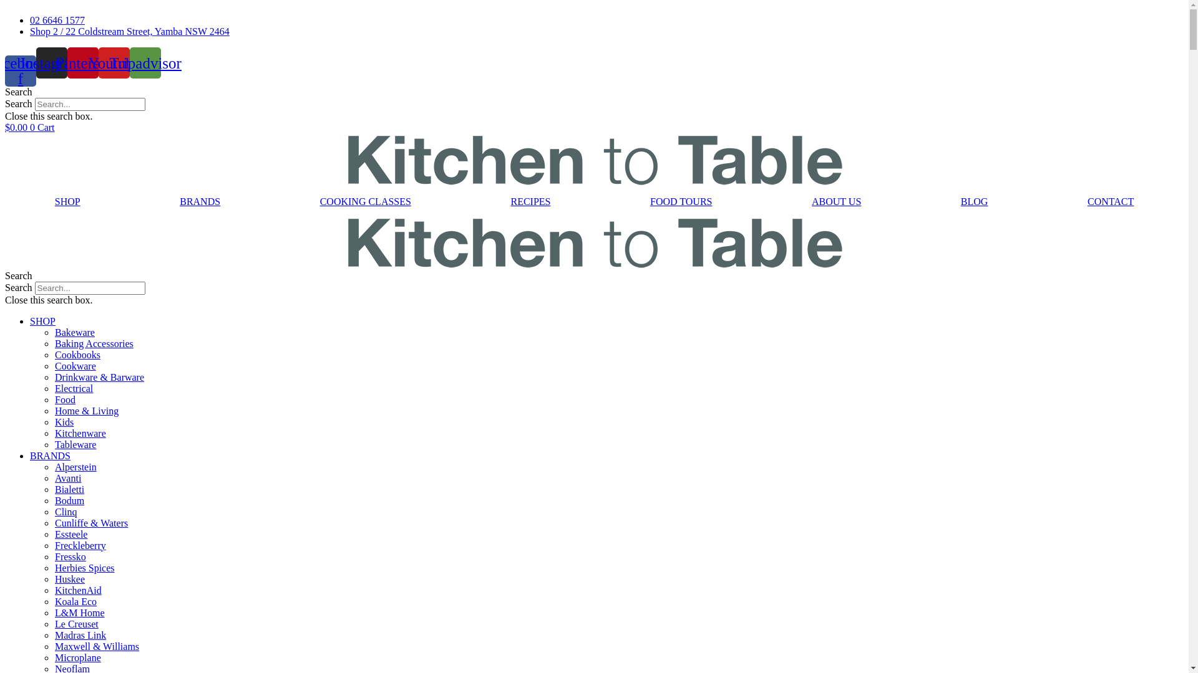 This screenshot has height=673, width=1198. I want to click on SHOP, so click(67, 201).